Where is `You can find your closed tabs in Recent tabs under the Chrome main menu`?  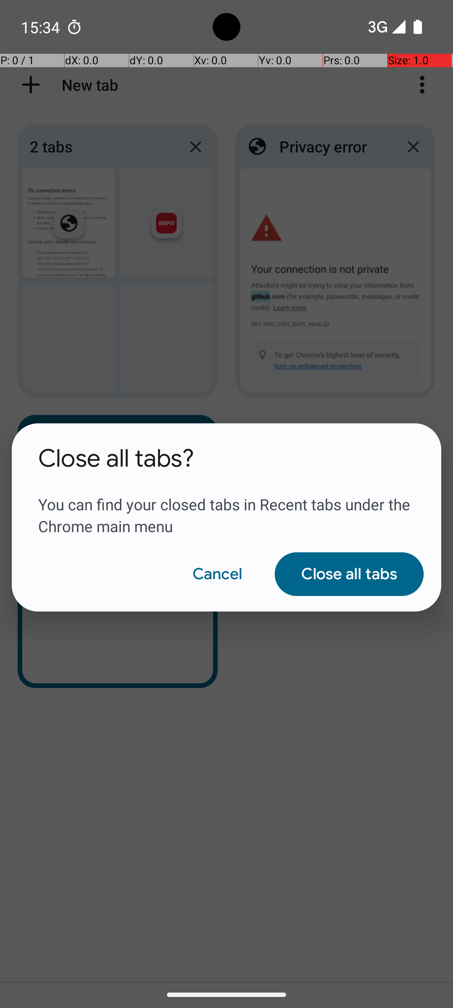 You can find your closed tabs in Recent tabs under the Chrome main menu is located at coordinates (226, 505).